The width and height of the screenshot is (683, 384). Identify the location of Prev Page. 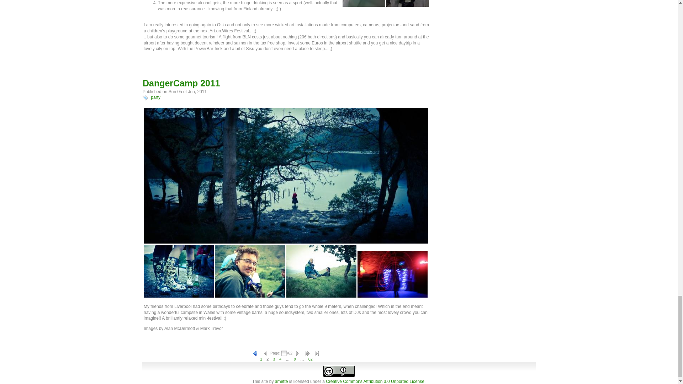
(265, 353).